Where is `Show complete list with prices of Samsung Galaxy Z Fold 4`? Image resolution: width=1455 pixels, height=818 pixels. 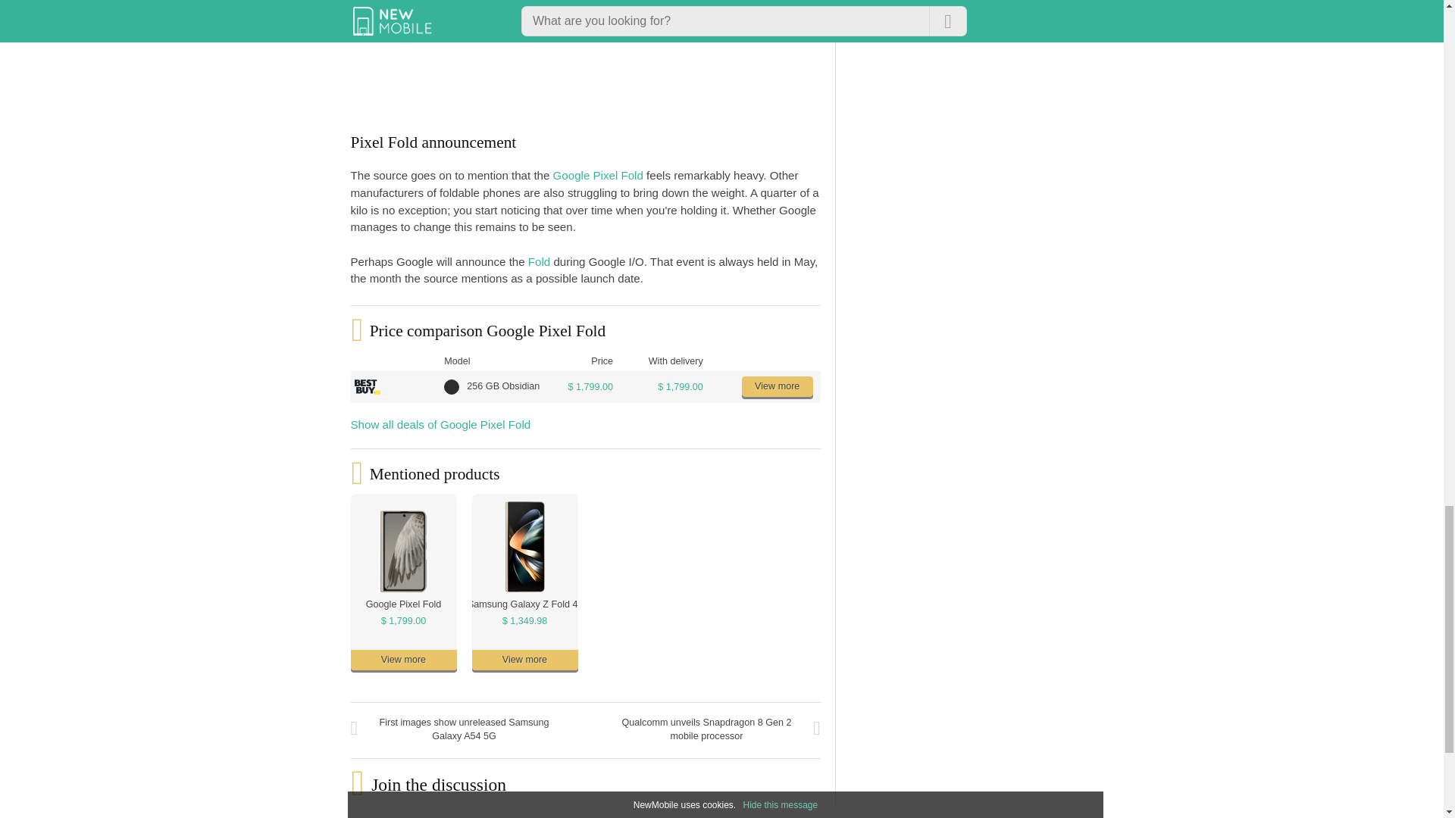 Show complete list with prices of Samsung Galaxy Z Fold 4 is located at coordinates (524, 621).